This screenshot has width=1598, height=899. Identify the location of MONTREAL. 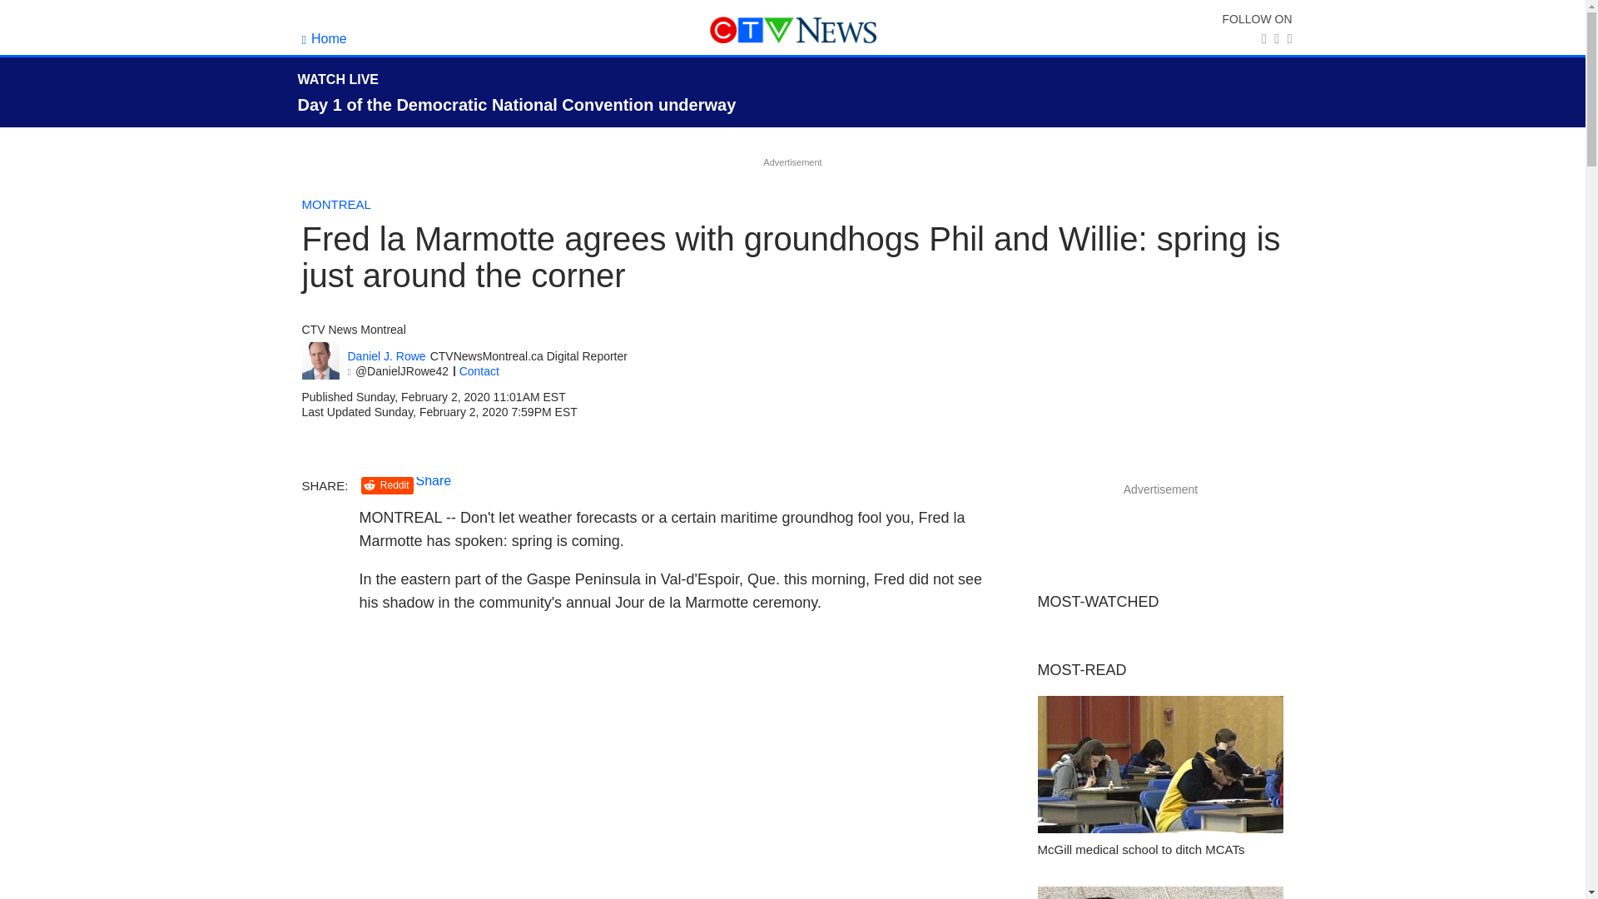
(336, 203).